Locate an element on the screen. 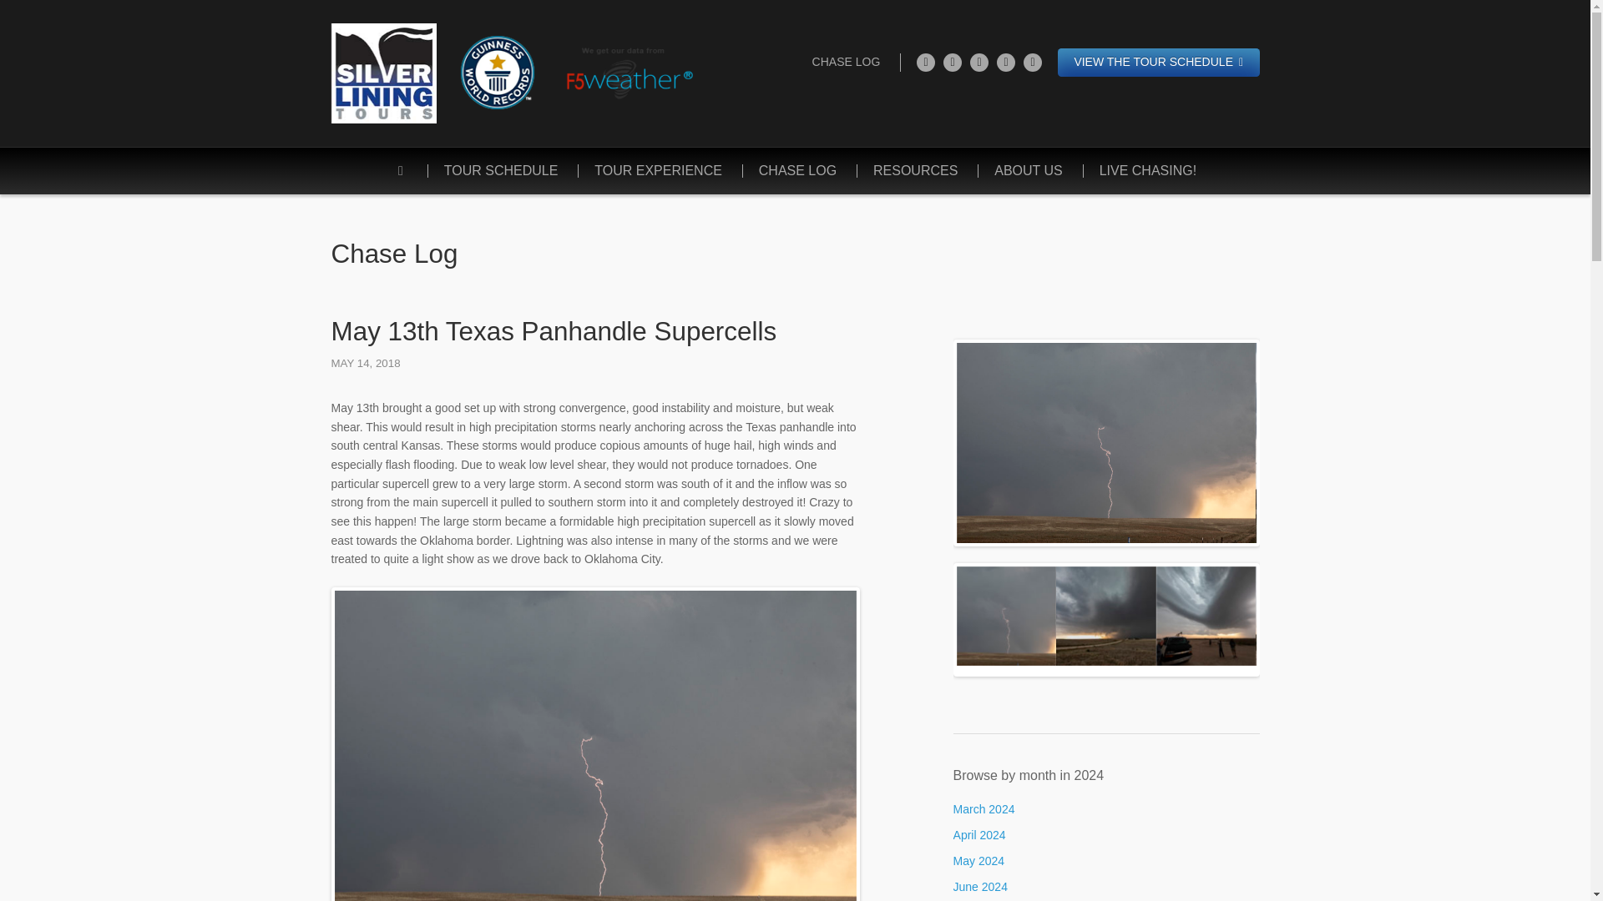 The width and height of the screenshot is (1603, 901). CHASE LOG is located at coordinates (847, 62).